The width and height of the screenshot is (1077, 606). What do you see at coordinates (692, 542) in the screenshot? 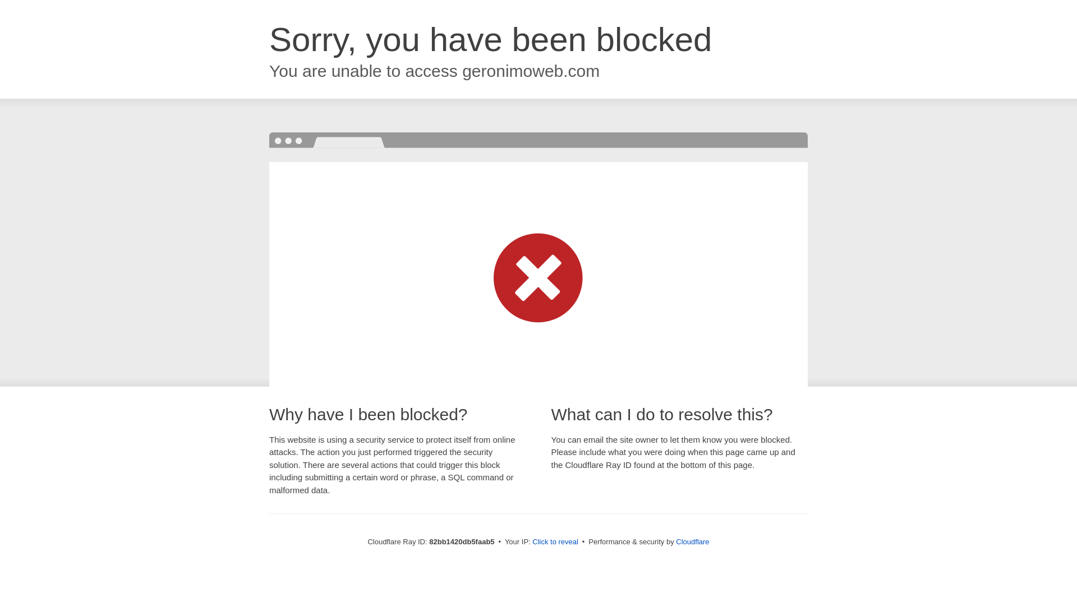
I see `Cloudflare` at bounding box center [692, 542].